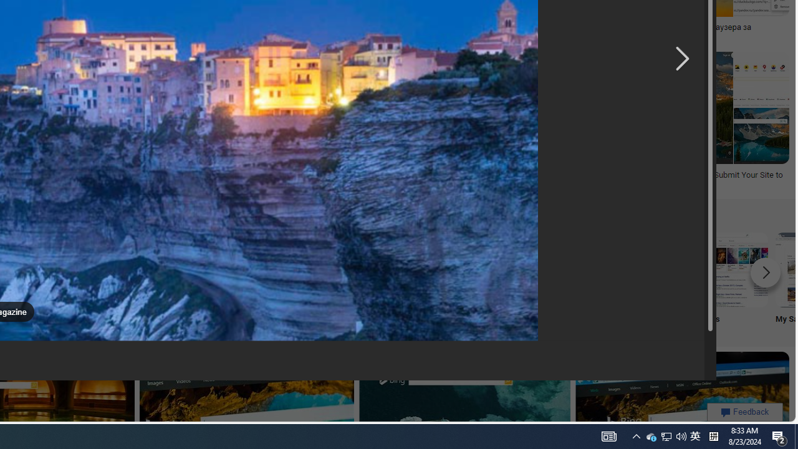 The height and width of the screenshot is (449, 798). What do you see at coordinates (232, 27) in the screenshot?
I see `Top 10 Search engine | REALITYPOD - Part 3` at bounding box center [232, 27].